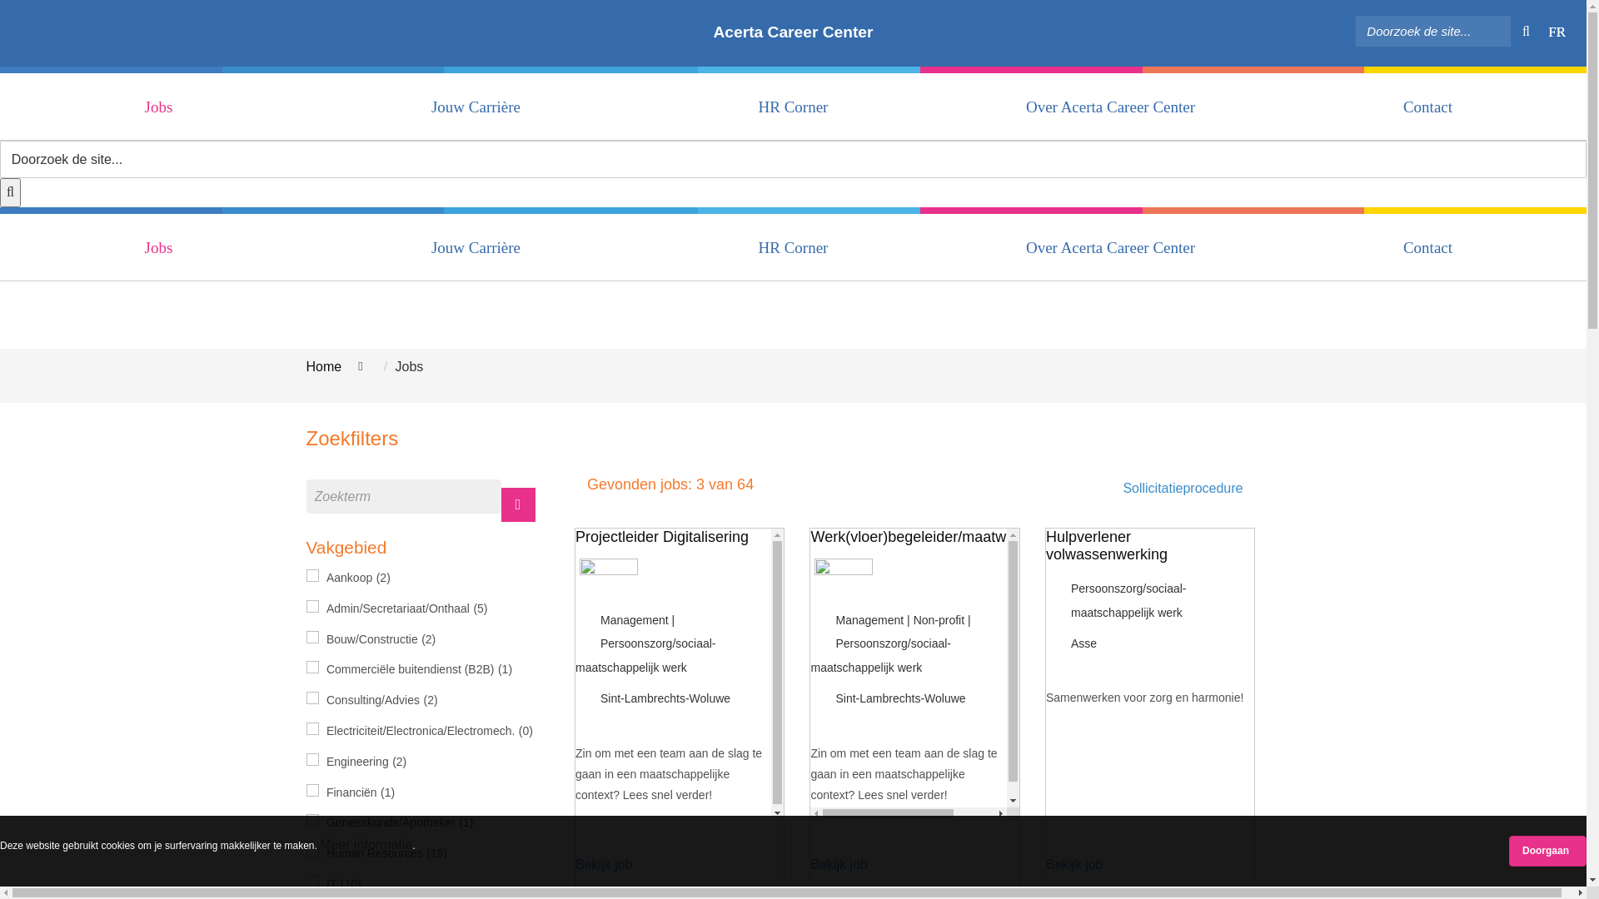 This screenshot has width=1599, height=899. Describe the element at coordinates (158, 247) in the screenshot. I see `Jobs` at that location.